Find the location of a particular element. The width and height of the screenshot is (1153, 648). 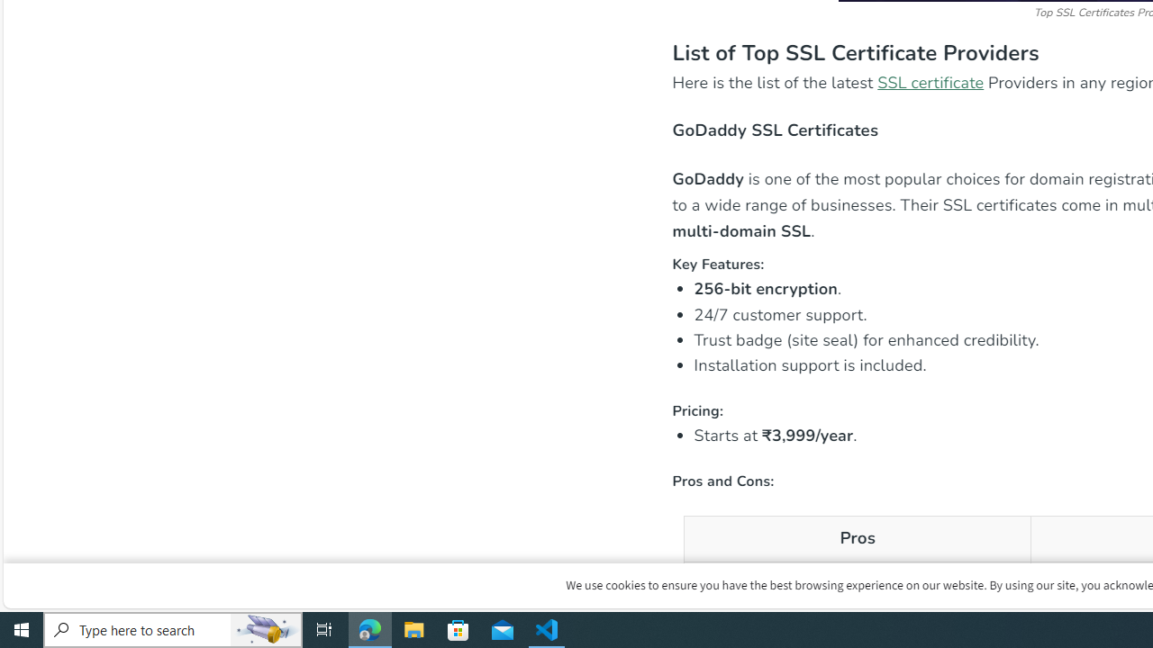

SSL certificate is located at coordinates (931, 83).